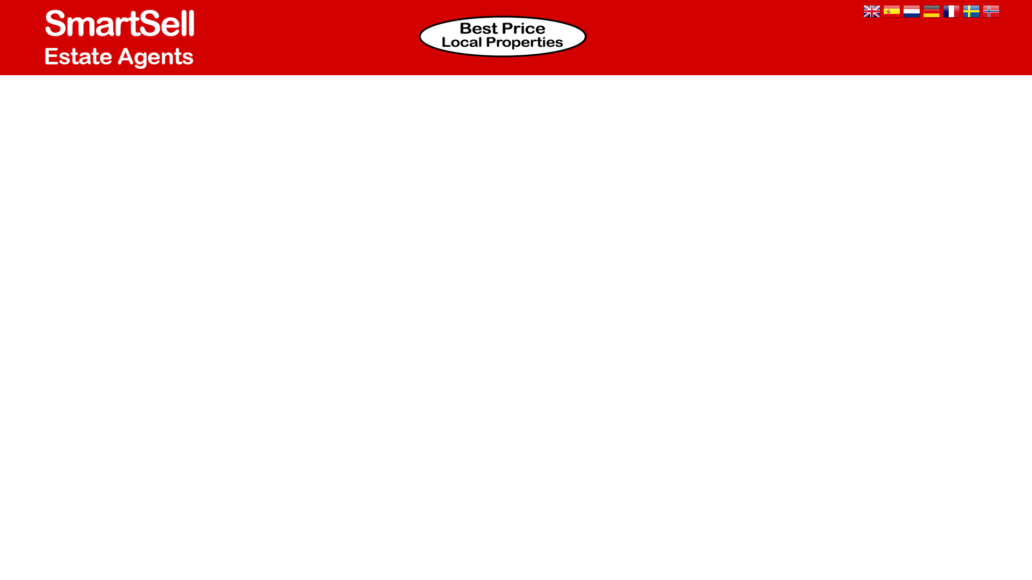 The height and width of the screenshot is (580, 1032). What do you see at coordinates (991, 12) in the screenshot?
I see `Norwegian` at bounding box center [991, 12].